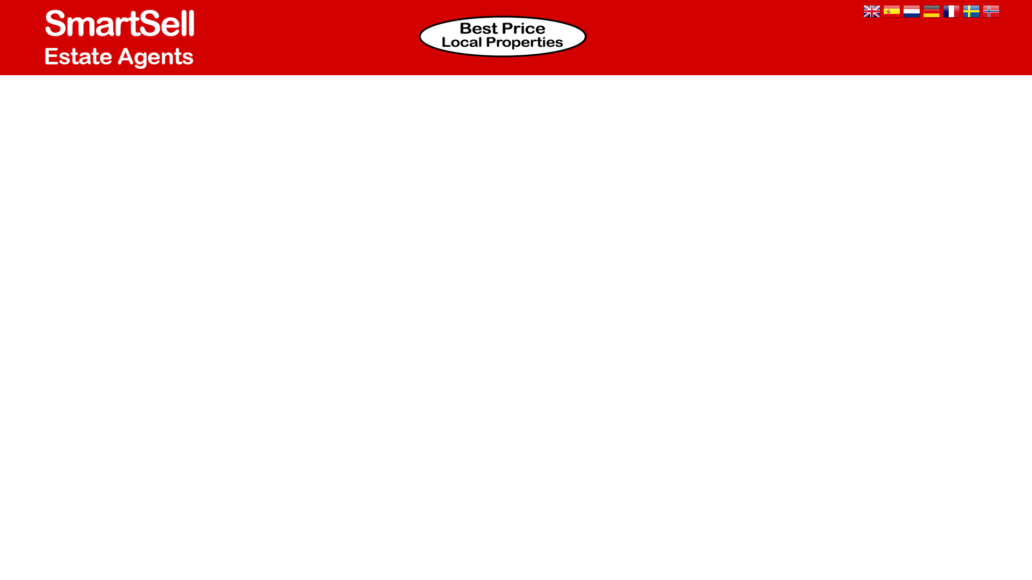 The height and width of the screenshot is (580, 1032). What do you see at coordinates (991, 12) in the screenshot?
I see `Norwegian` at bounding box center [991, 12].